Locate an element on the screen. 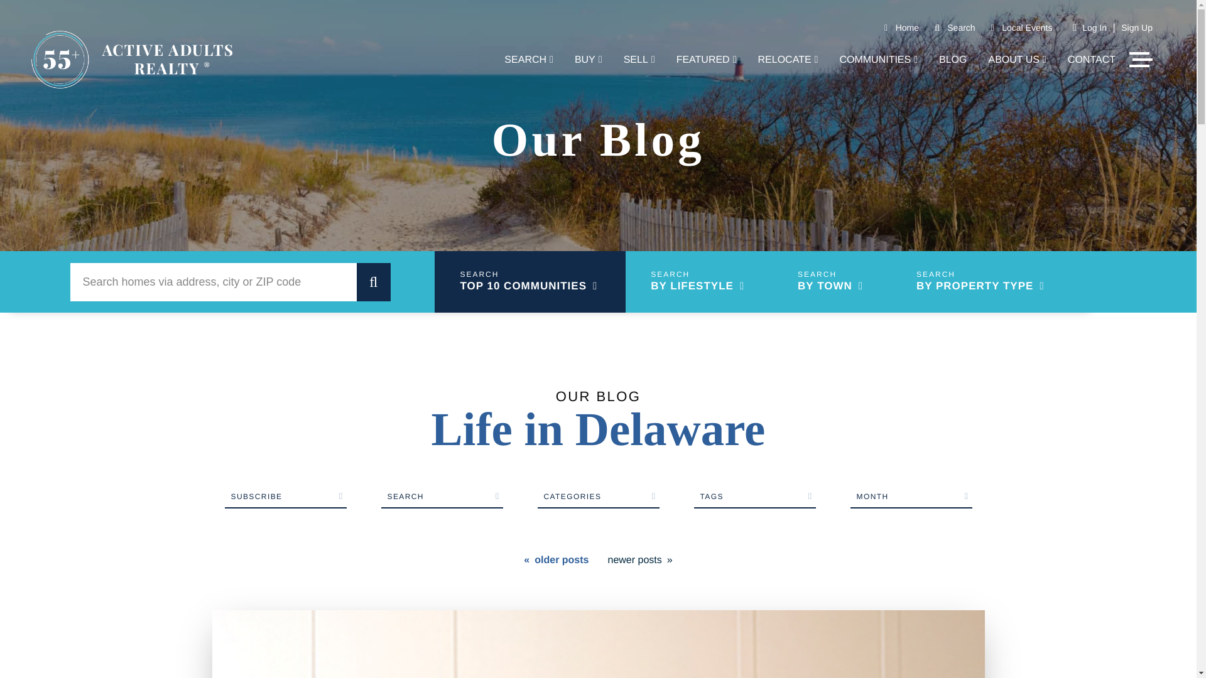 This screenshot has width=1206, height=678. Search is located at coordinates (960, 27).